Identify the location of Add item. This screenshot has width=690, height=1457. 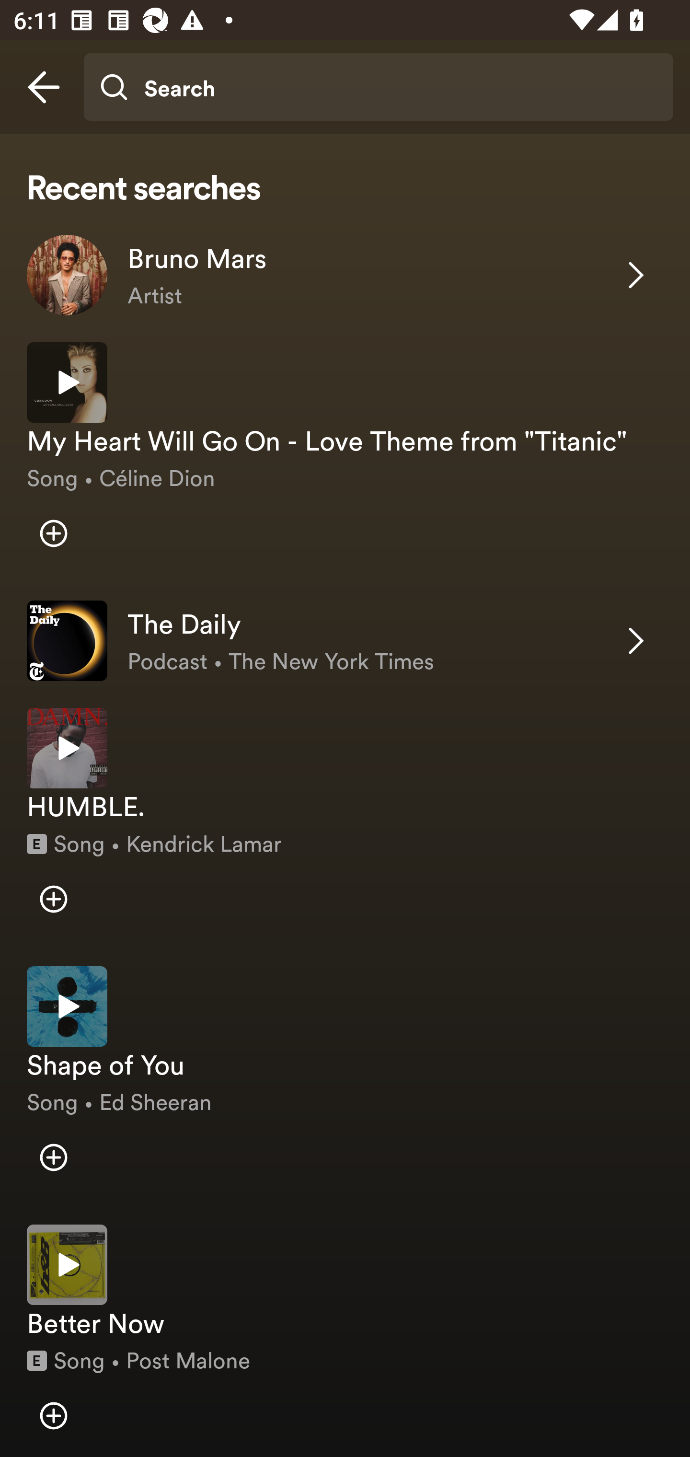
(53, 1415).